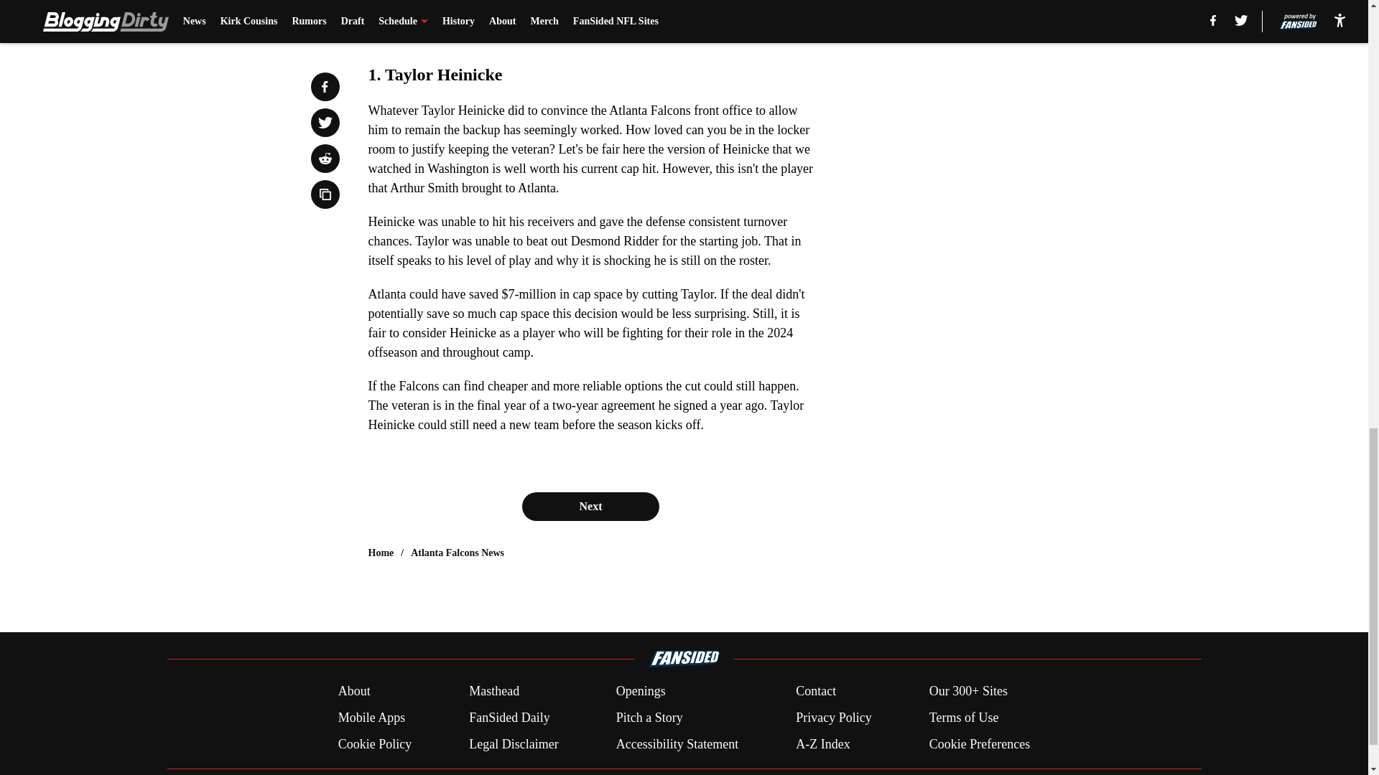  What do you see at coordinates (458, 553) in the screenshot?
I see `Atlanta Falcons News` at bounding box center [458, 553].